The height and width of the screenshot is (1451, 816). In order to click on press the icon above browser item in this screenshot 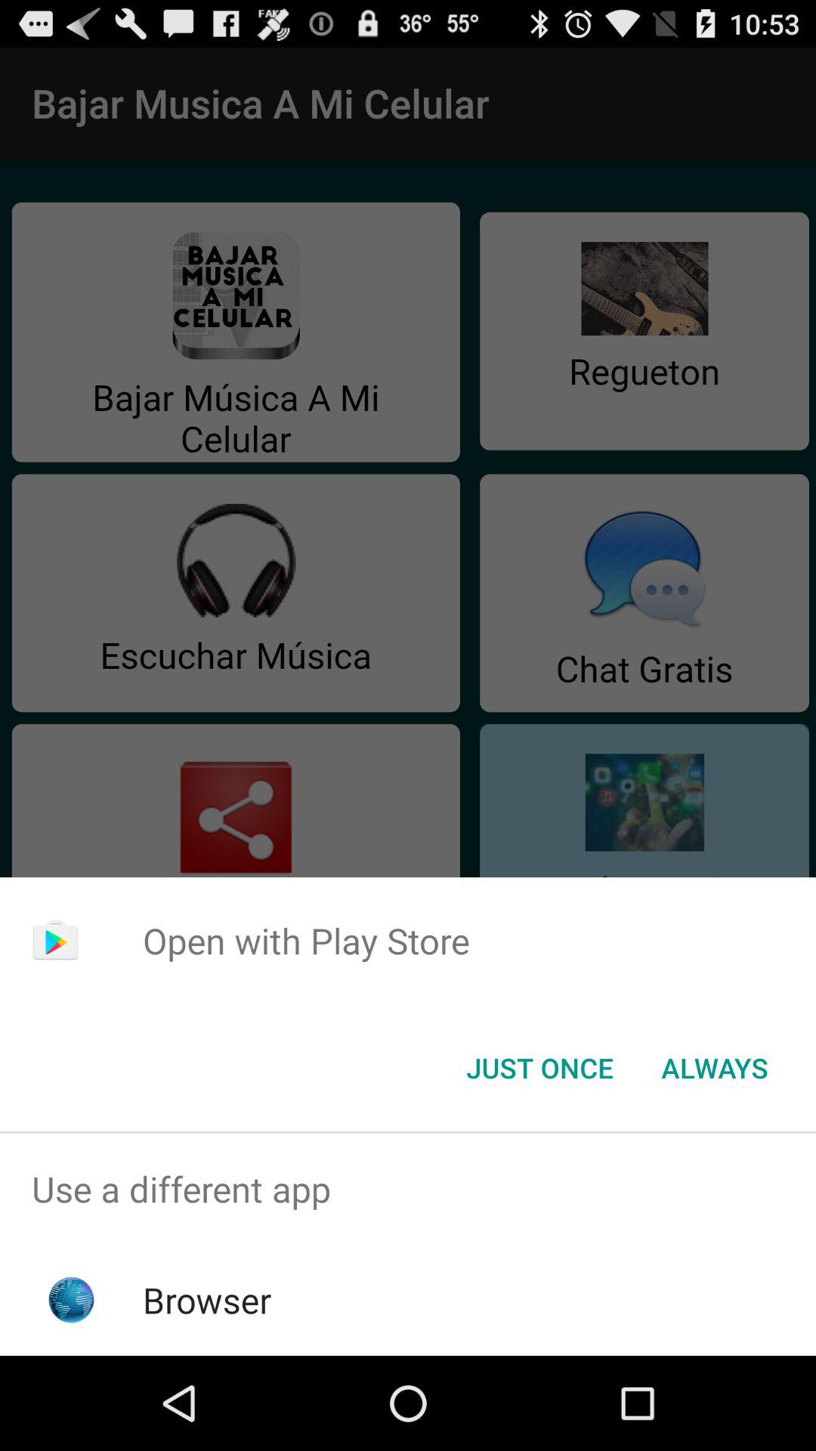, I will do `click(408, 1190)`.